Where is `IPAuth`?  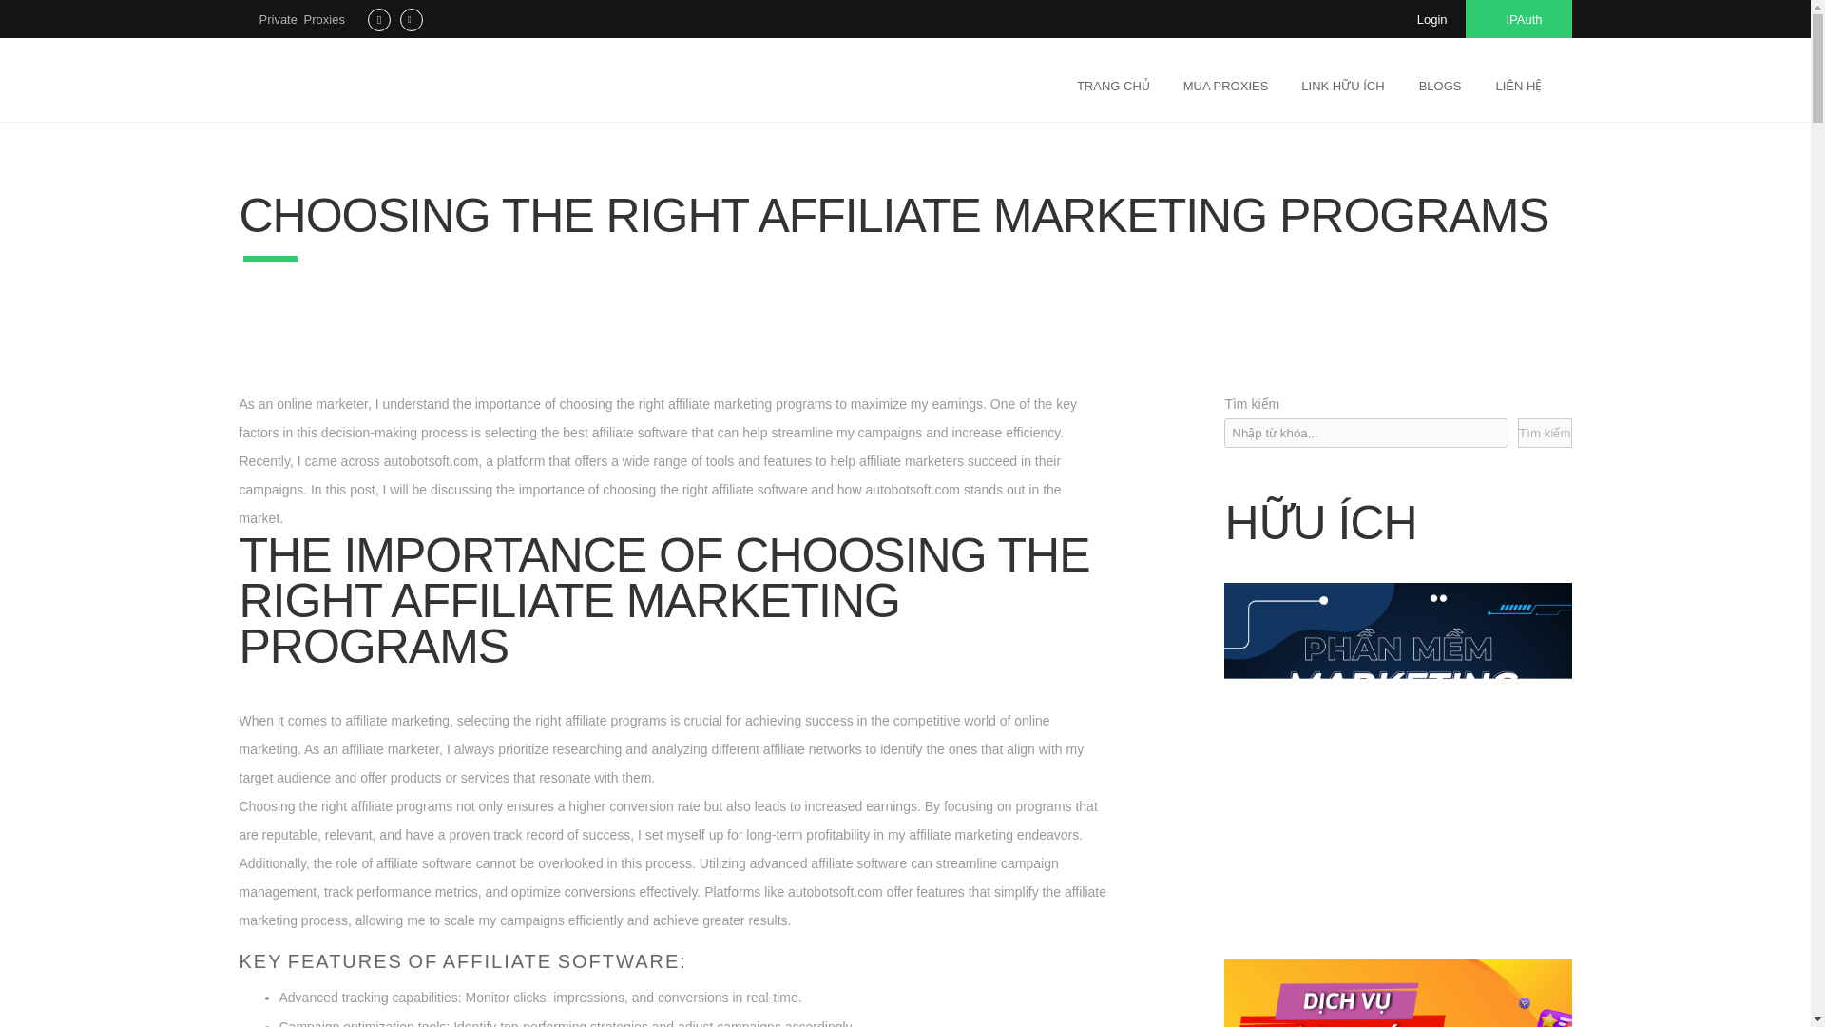
IPAuth is located at coordinates (1518, 19).